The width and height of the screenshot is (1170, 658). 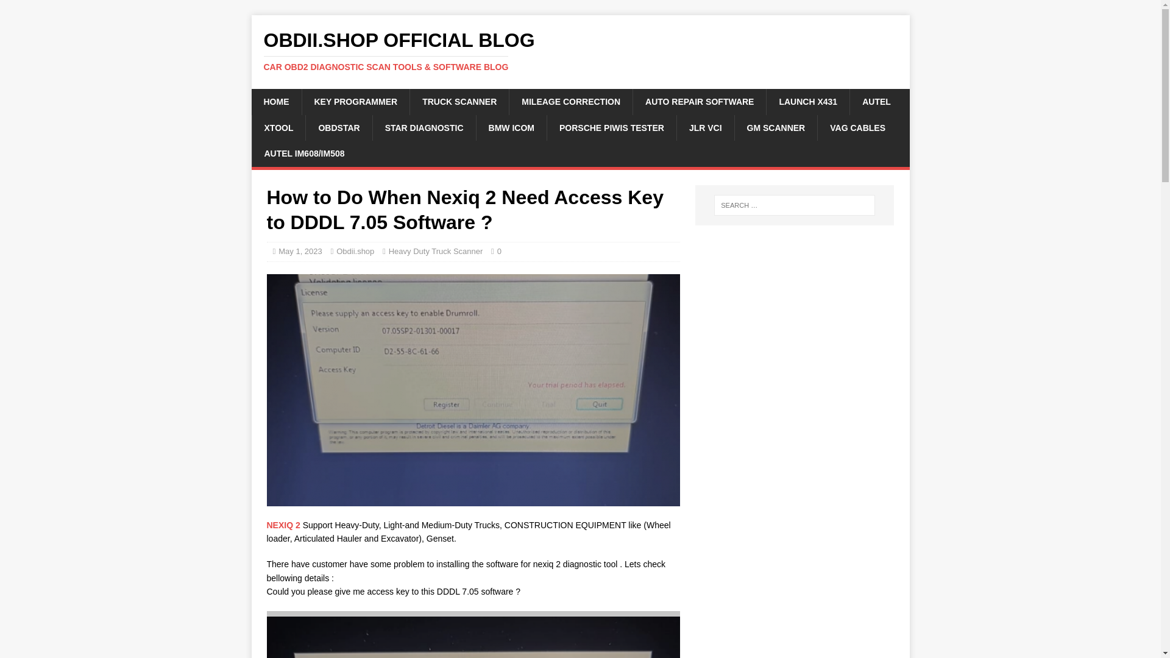 What do you see at coordinates (278, 128) in the screenshot?
I see `XTOOL` at bounding box center [278, 128].